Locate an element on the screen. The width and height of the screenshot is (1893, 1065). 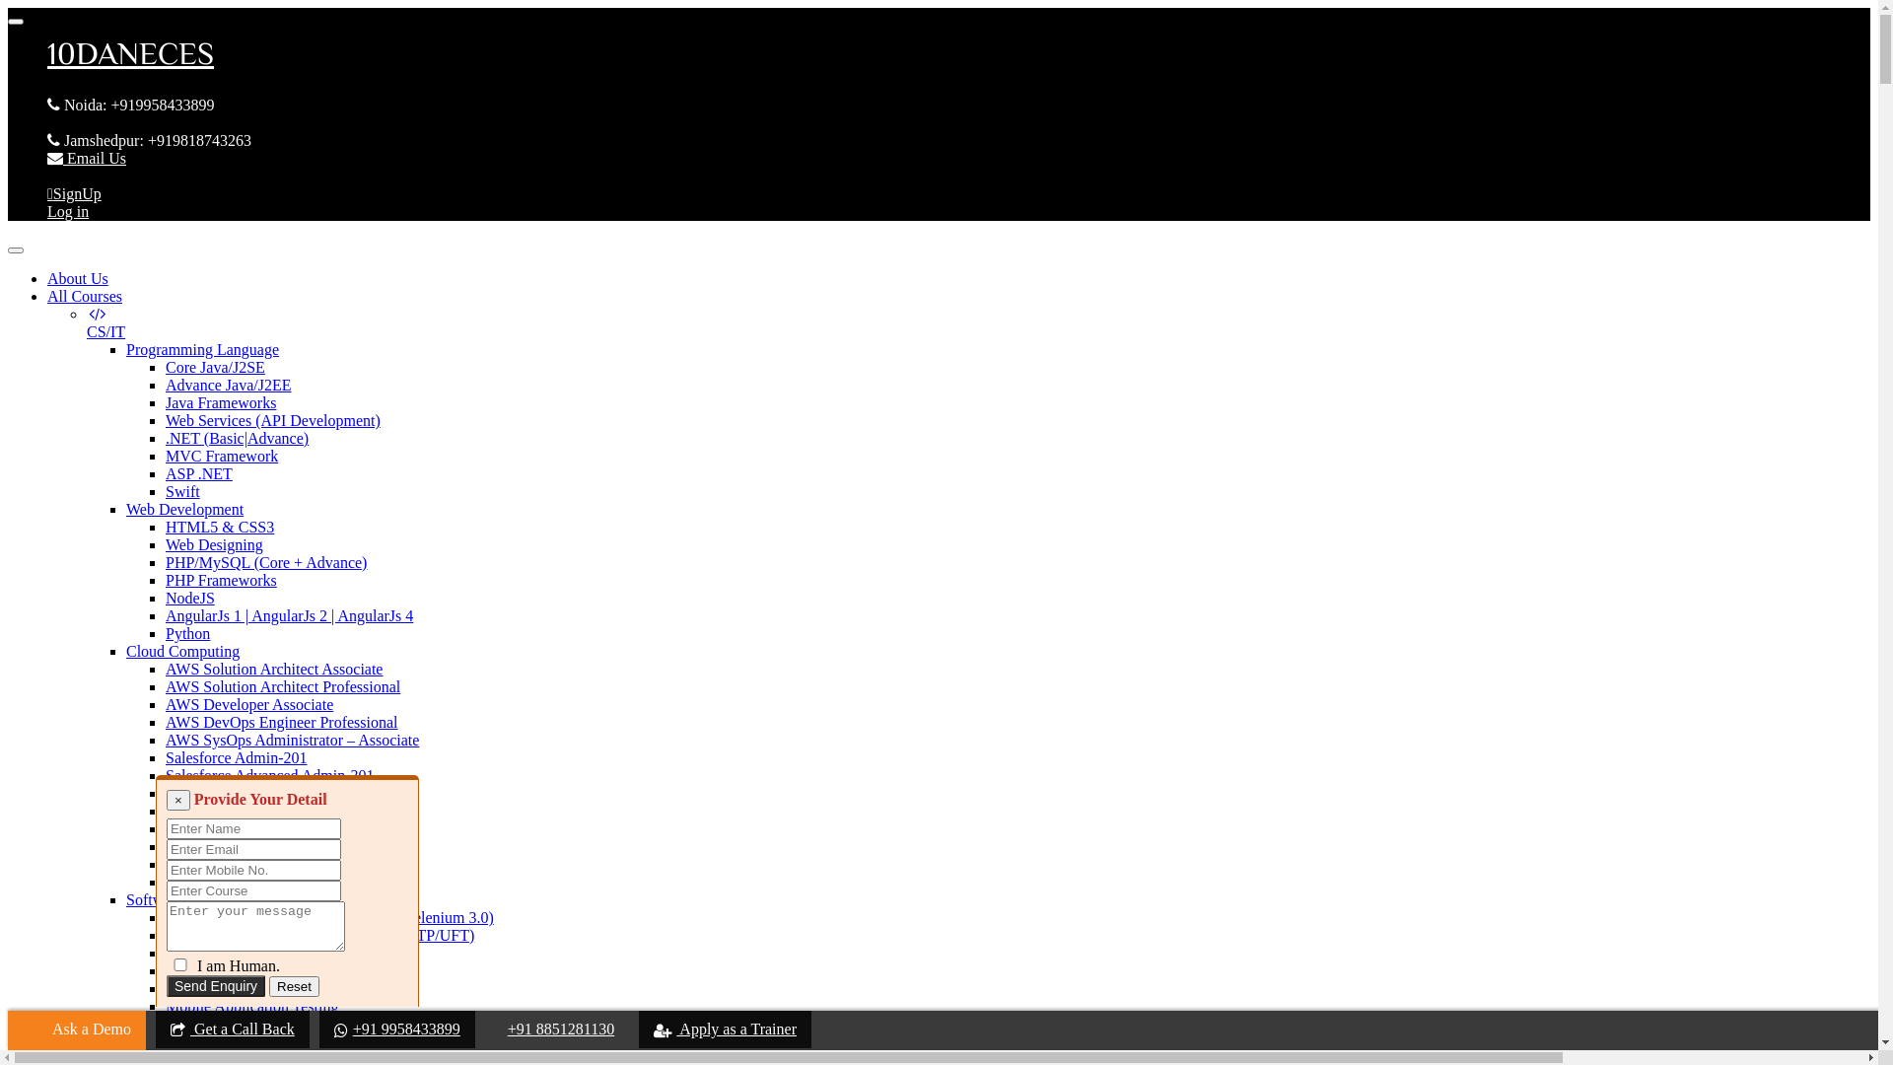
Salesforce Advanced Admin-301 is located at coordinates (270, 775).